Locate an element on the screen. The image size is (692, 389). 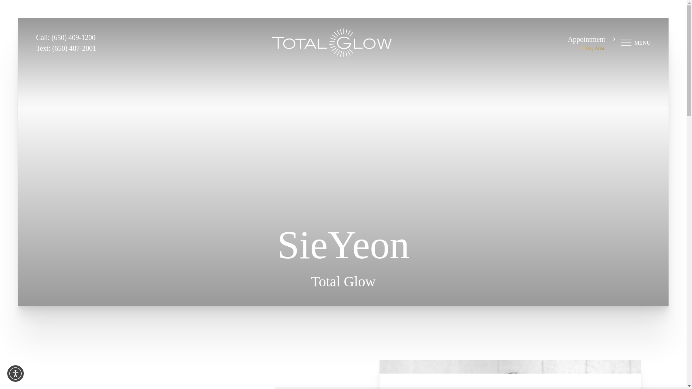
Appointment is located at coordinates (591, 39).